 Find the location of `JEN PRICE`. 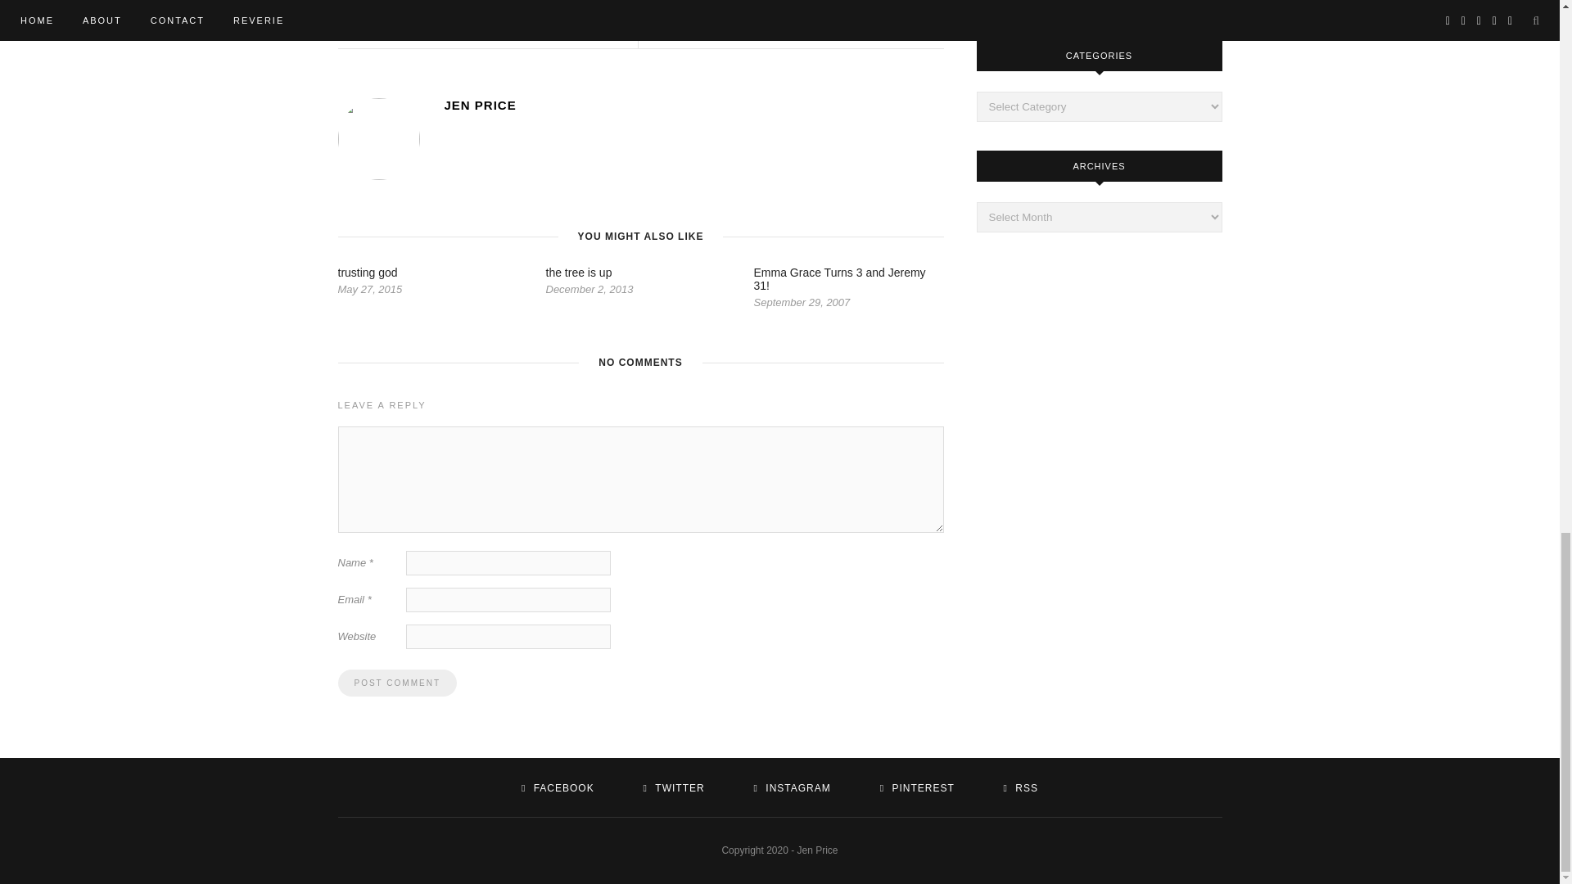

JEN PRICE is located at coordinates (693, 105).